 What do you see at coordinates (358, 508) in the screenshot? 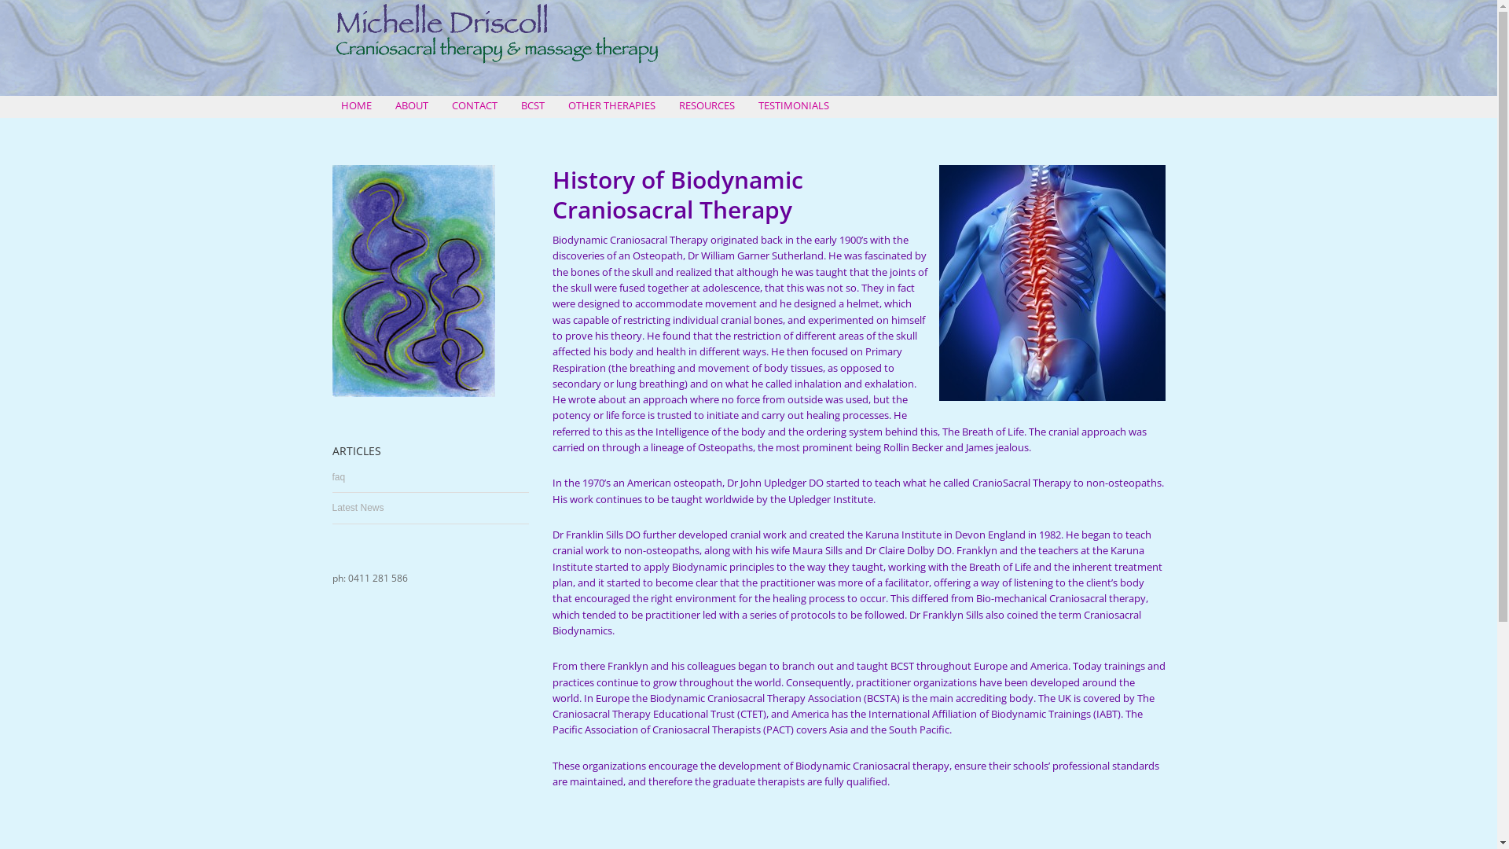
I see `Latest News` at bounding box center [358, 508].